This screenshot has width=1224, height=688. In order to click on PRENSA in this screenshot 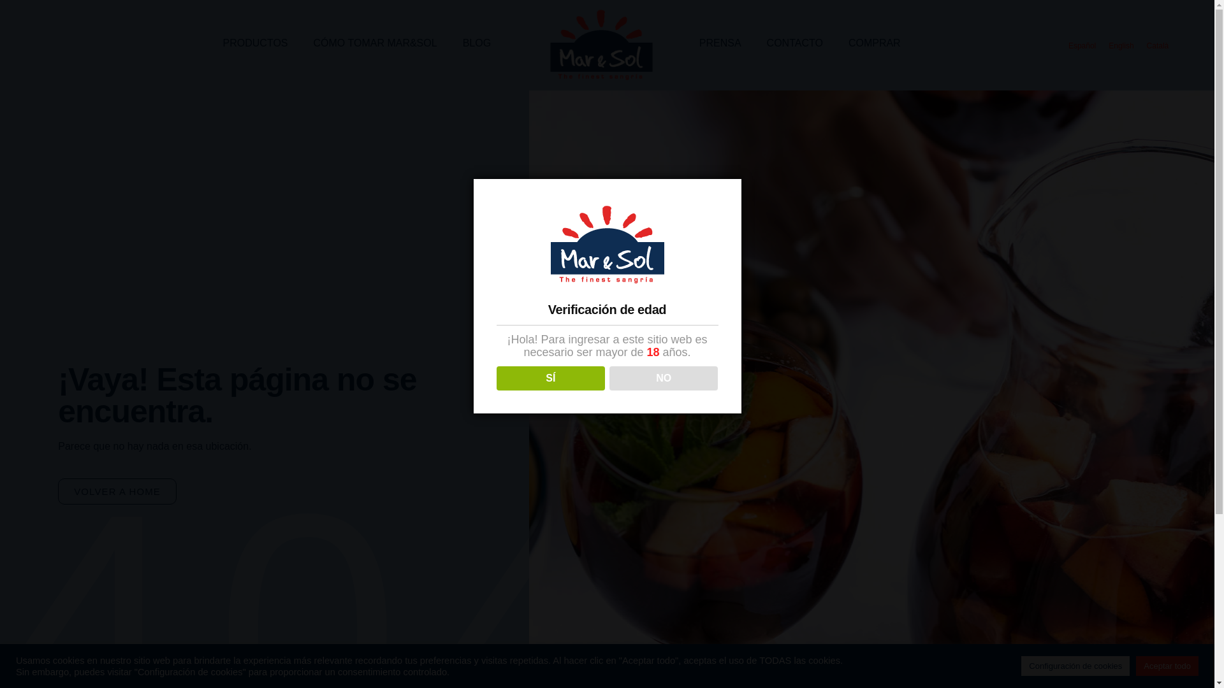, I will do `click(720, 43)`.